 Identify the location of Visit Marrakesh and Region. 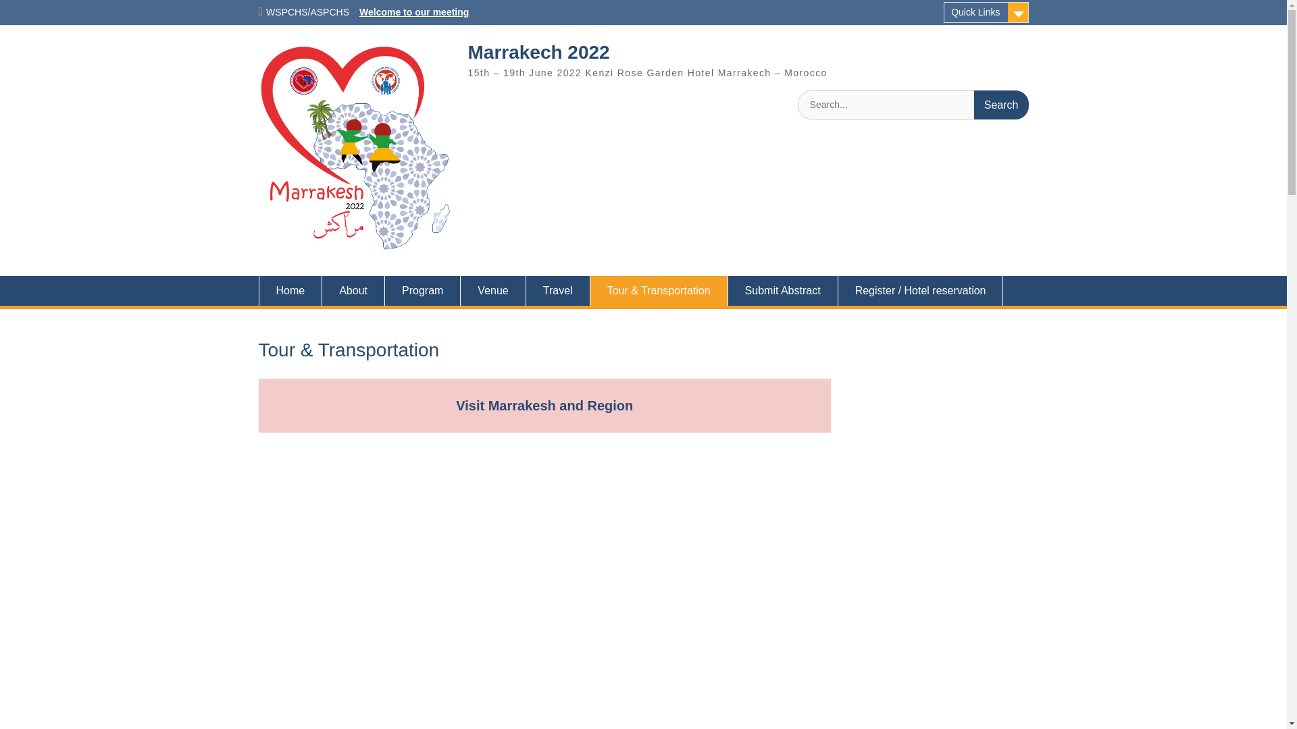
(544, 405).